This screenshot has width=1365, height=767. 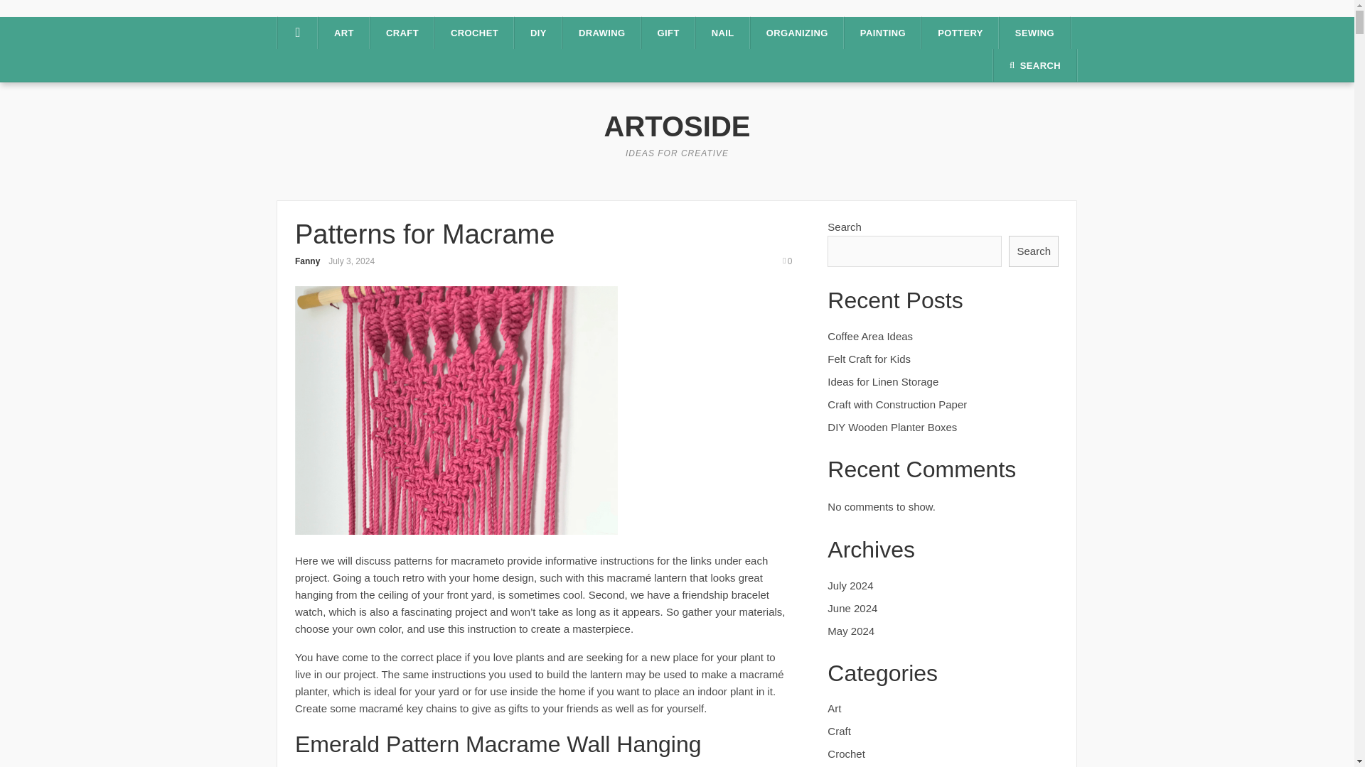 What do you see at coordinates (402, 33) in the screenshot?
I see `CRAFT` at bounding box center [402, 33].